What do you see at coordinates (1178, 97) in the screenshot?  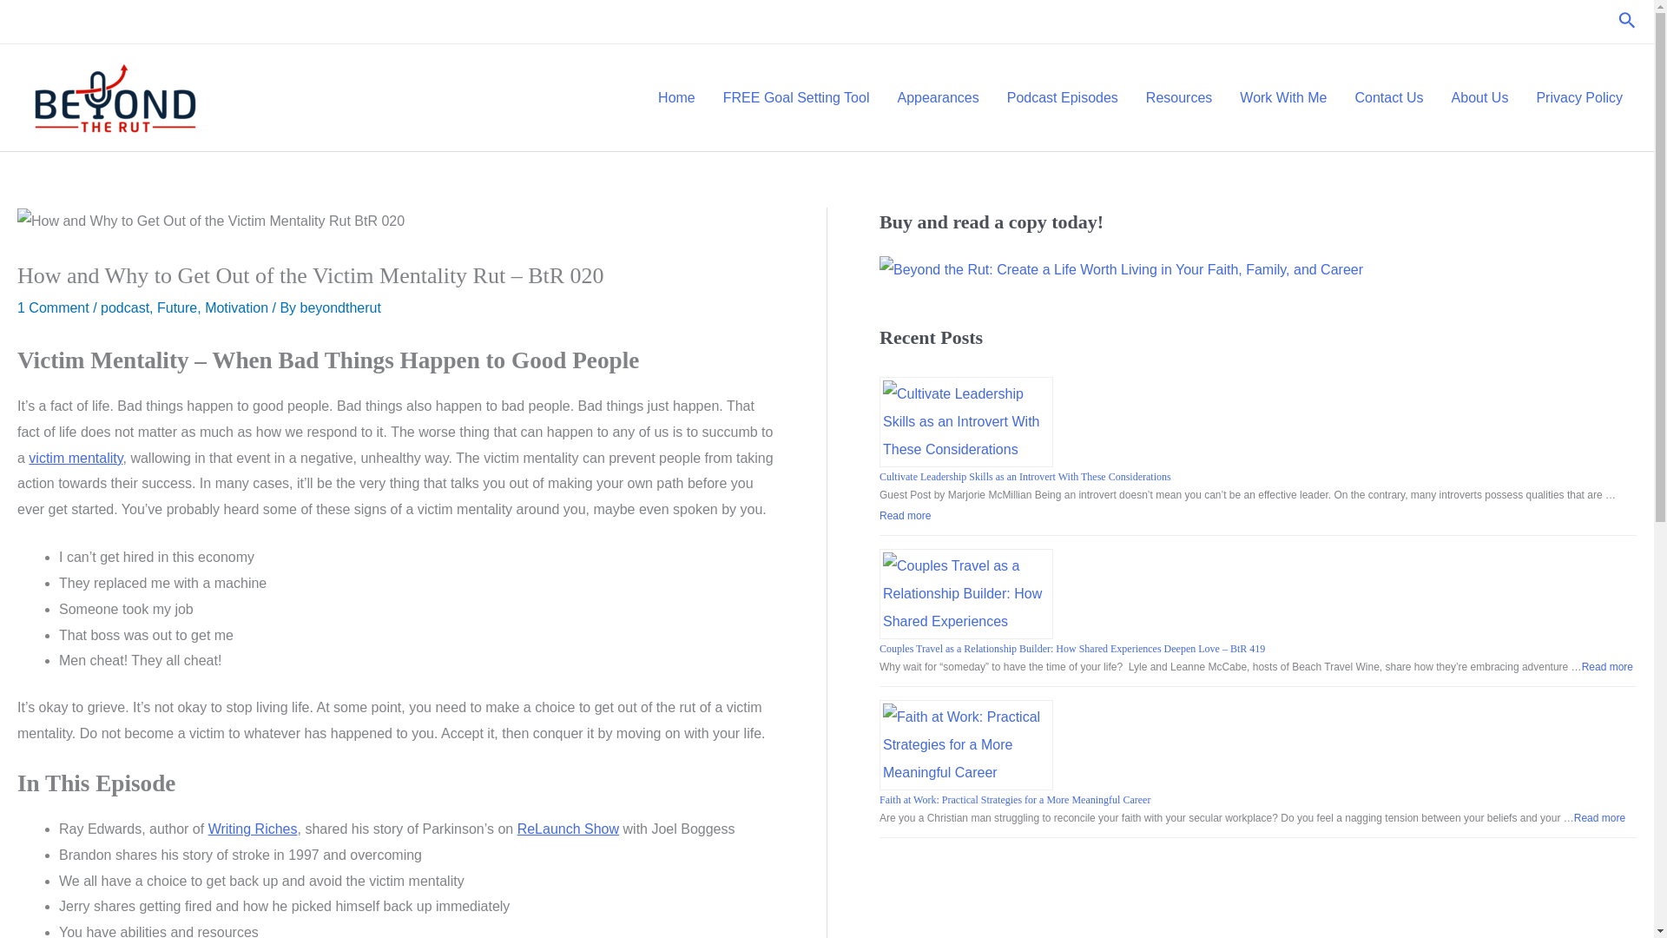 I see `Resources` at bounding box center [1178, 97].